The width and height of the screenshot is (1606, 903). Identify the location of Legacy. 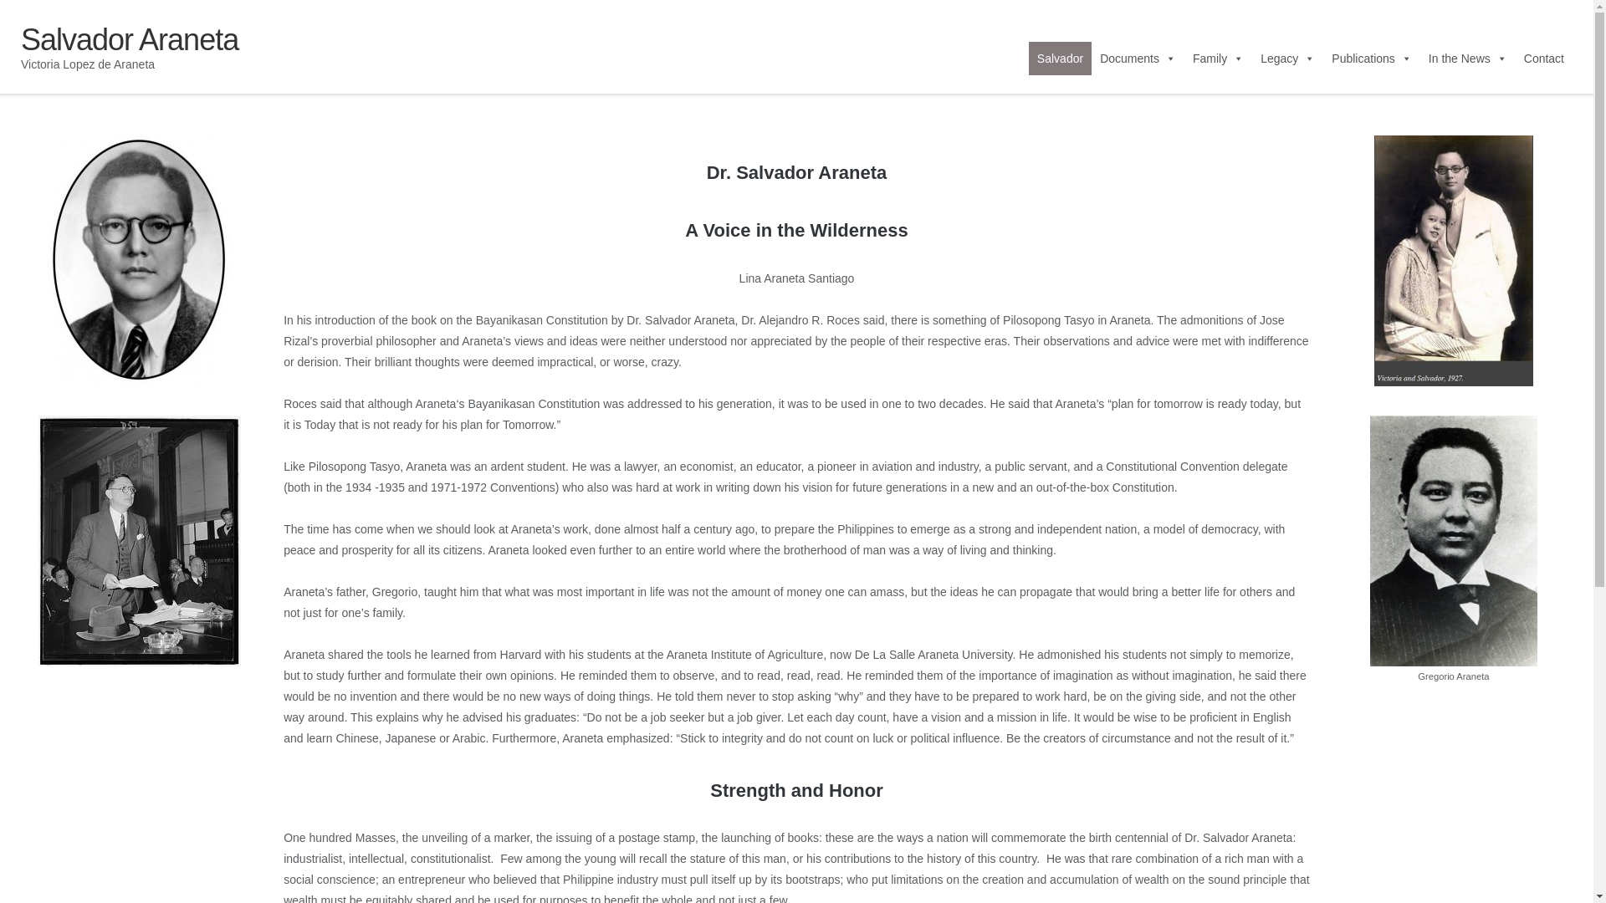
(1288, 58).